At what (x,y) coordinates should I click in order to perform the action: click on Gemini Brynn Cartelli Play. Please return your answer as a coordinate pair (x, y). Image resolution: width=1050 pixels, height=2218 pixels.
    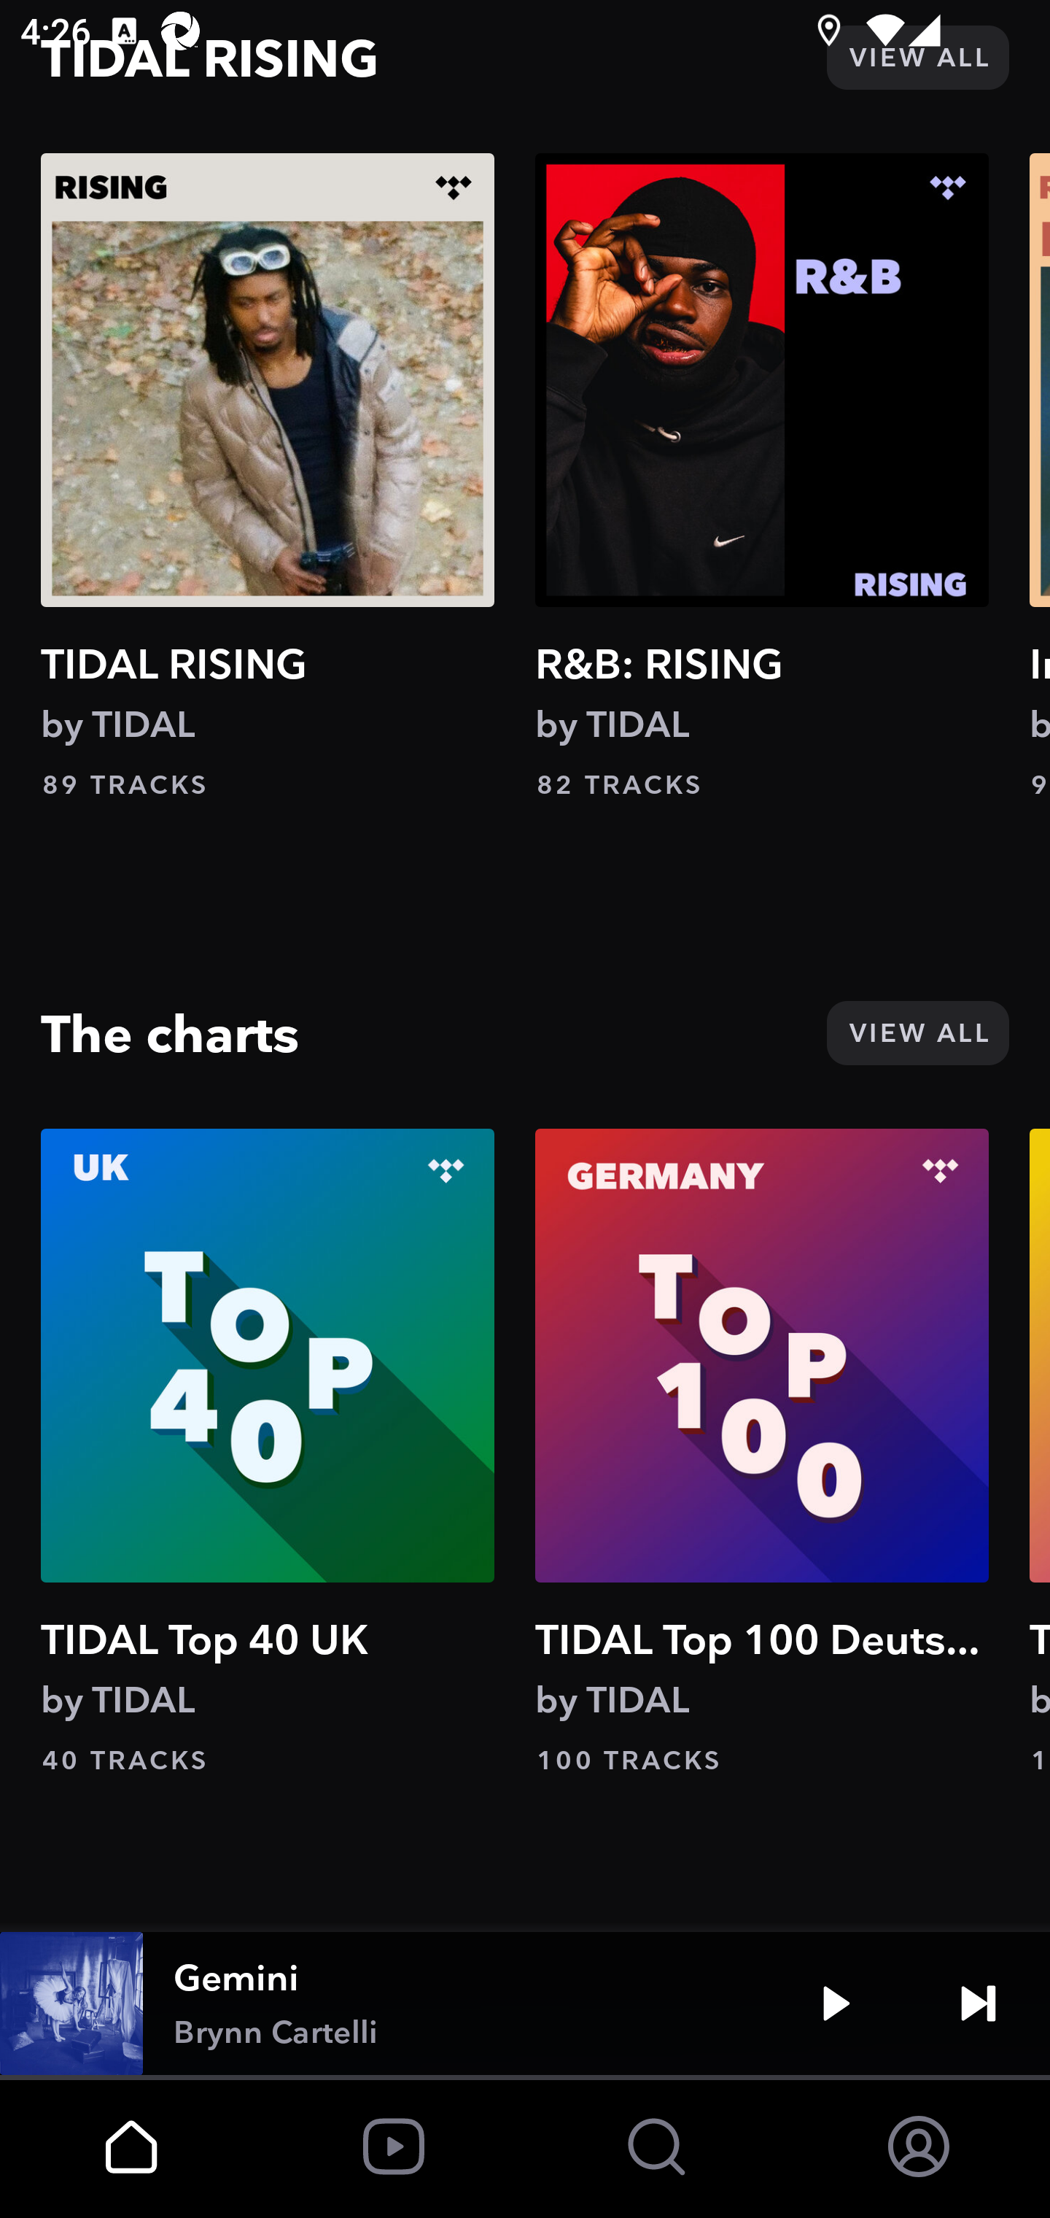
    Looking at the image, I should click on (525, 2003).